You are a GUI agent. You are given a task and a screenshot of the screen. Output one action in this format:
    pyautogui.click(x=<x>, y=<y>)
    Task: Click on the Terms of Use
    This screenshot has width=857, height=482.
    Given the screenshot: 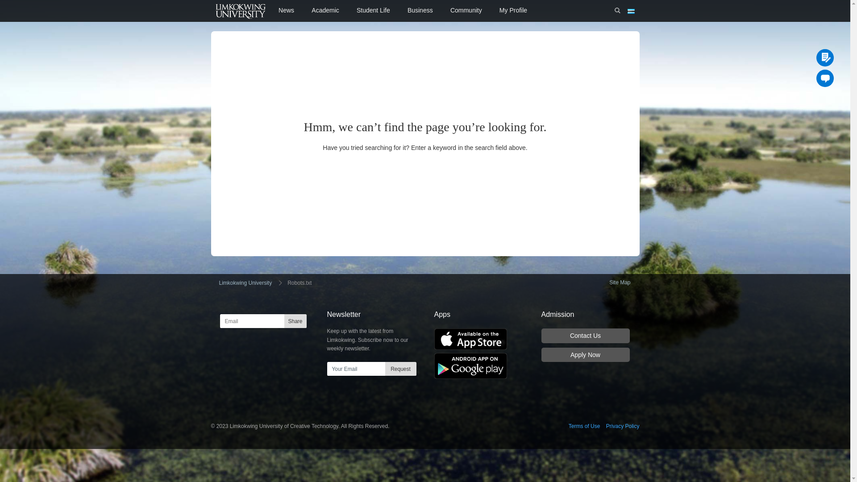 What is the action you would take?
    pyautogui.click(x=585, y=426)
    